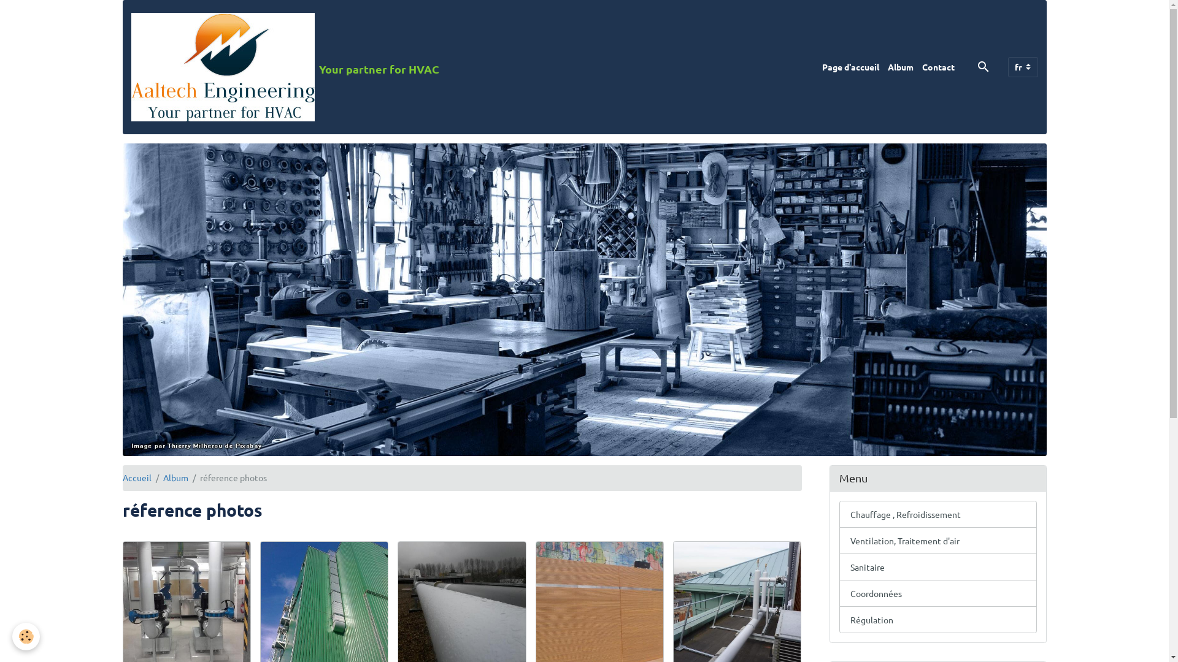 The image size is (1178, 662). Describe the element at coordinates (850, 67) in the screenshot. I see `Page d'accueil` at that location.